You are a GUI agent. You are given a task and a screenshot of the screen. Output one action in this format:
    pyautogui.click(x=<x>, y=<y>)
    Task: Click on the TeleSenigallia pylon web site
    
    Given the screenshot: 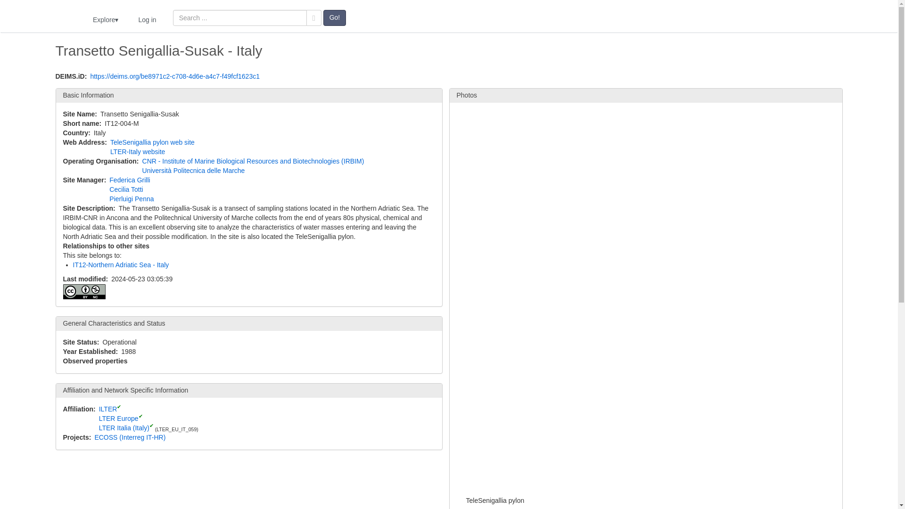 What is the action you would take?
    pyautogui.click(x=152, y=142)
    